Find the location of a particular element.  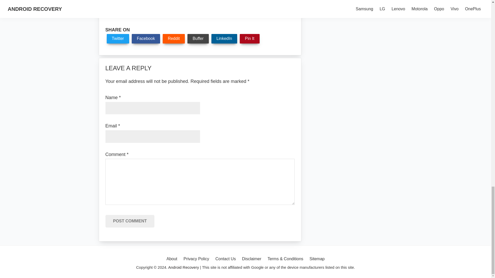

LinkedIn is located at coordinates (224, 39).